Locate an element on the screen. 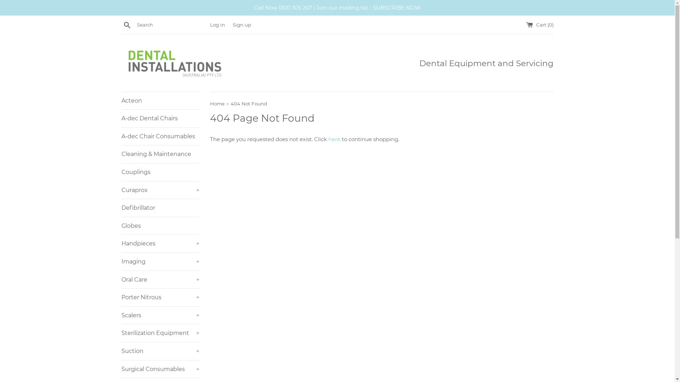 The image size is (680, 382). Acteon is located at coordinates (160, 101).